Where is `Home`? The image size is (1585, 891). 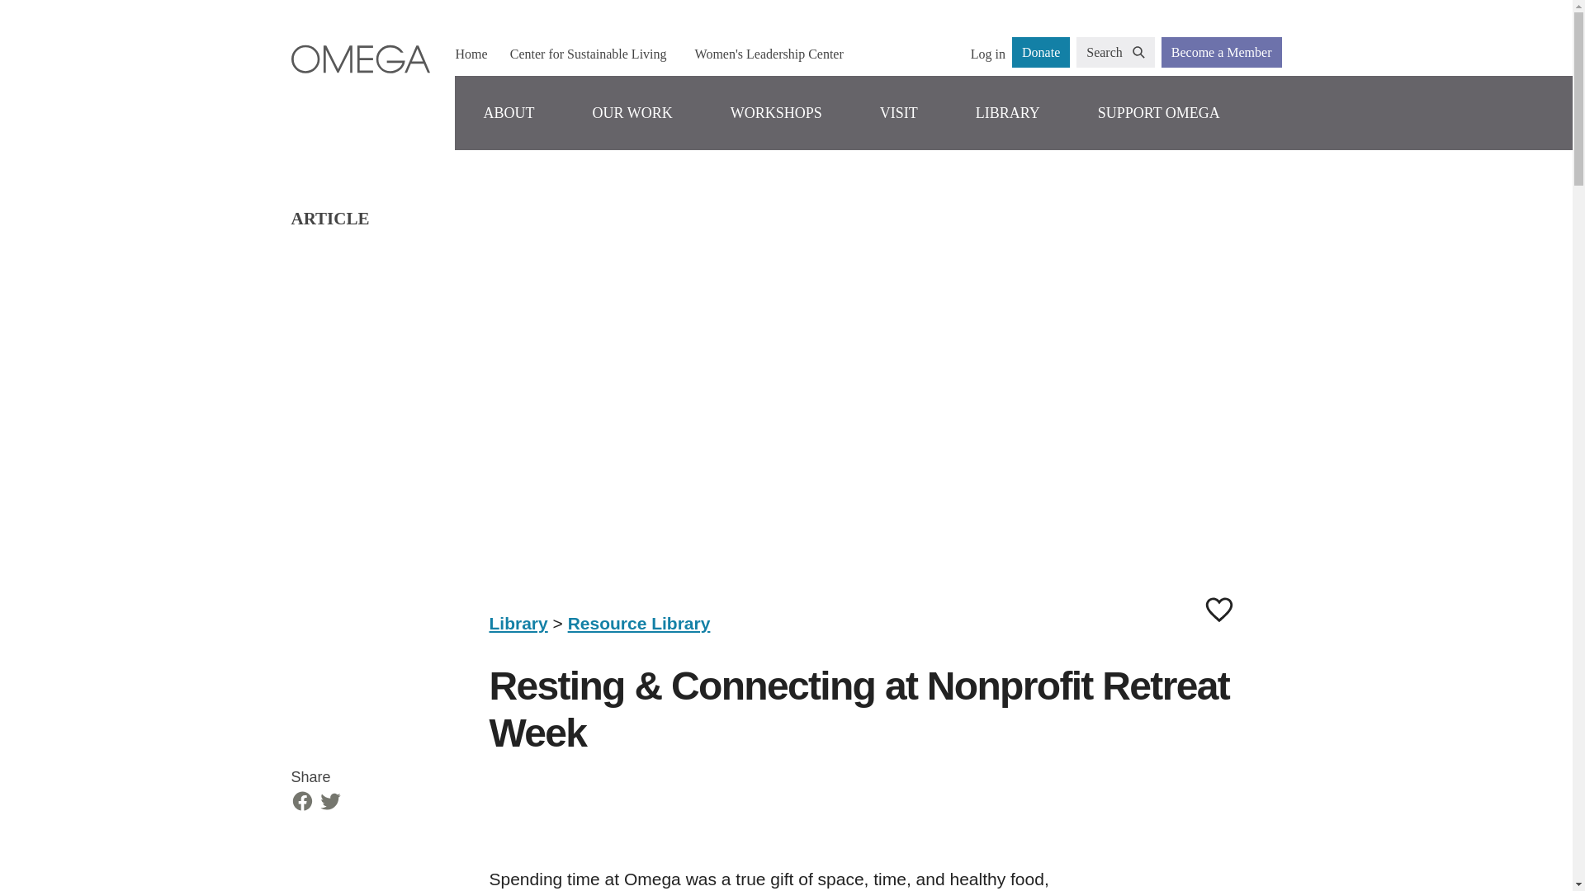 Home is located at coordinates (471, 54).